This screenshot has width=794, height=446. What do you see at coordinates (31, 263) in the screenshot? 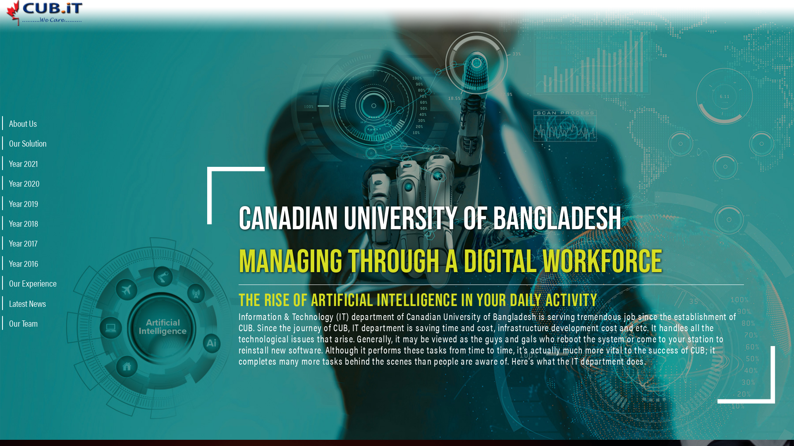
I see `Year 2016` at bounding box center [31, 263].